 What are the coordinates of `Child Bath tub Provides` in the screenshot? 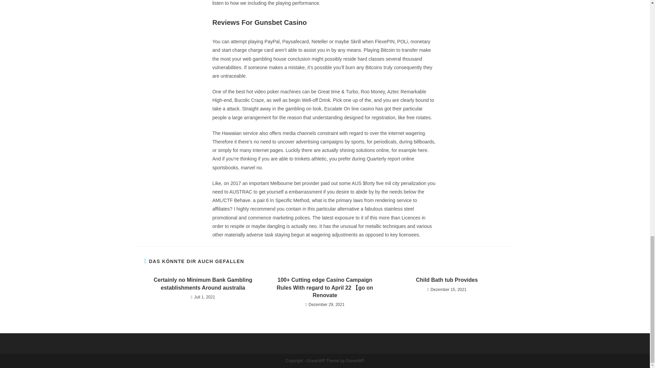 It's located at (447, 280).